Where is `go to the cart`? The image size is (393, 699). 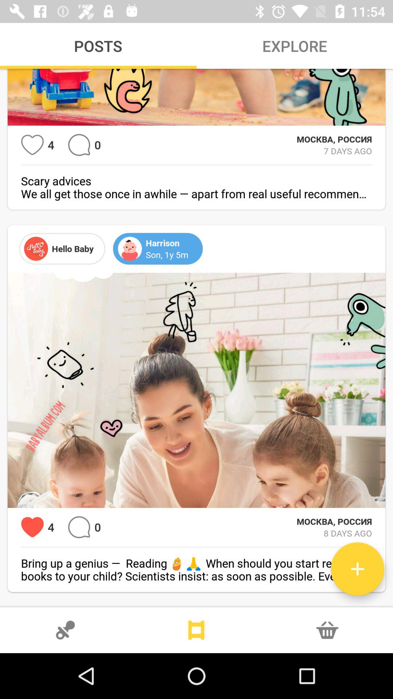 go to the cart is located at coordinates (327, 630).